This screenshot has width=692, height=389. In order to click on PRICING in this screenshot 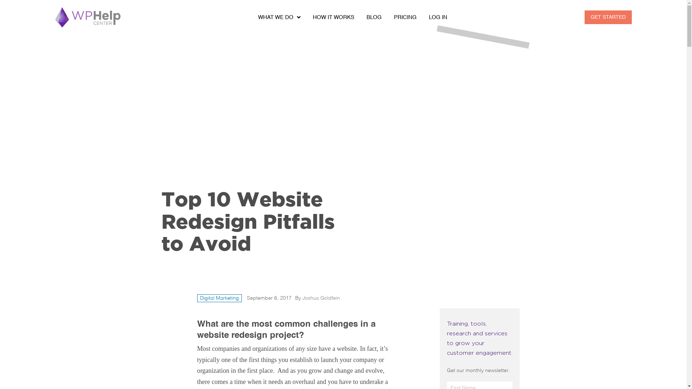, I will do `click(405, 17)`.